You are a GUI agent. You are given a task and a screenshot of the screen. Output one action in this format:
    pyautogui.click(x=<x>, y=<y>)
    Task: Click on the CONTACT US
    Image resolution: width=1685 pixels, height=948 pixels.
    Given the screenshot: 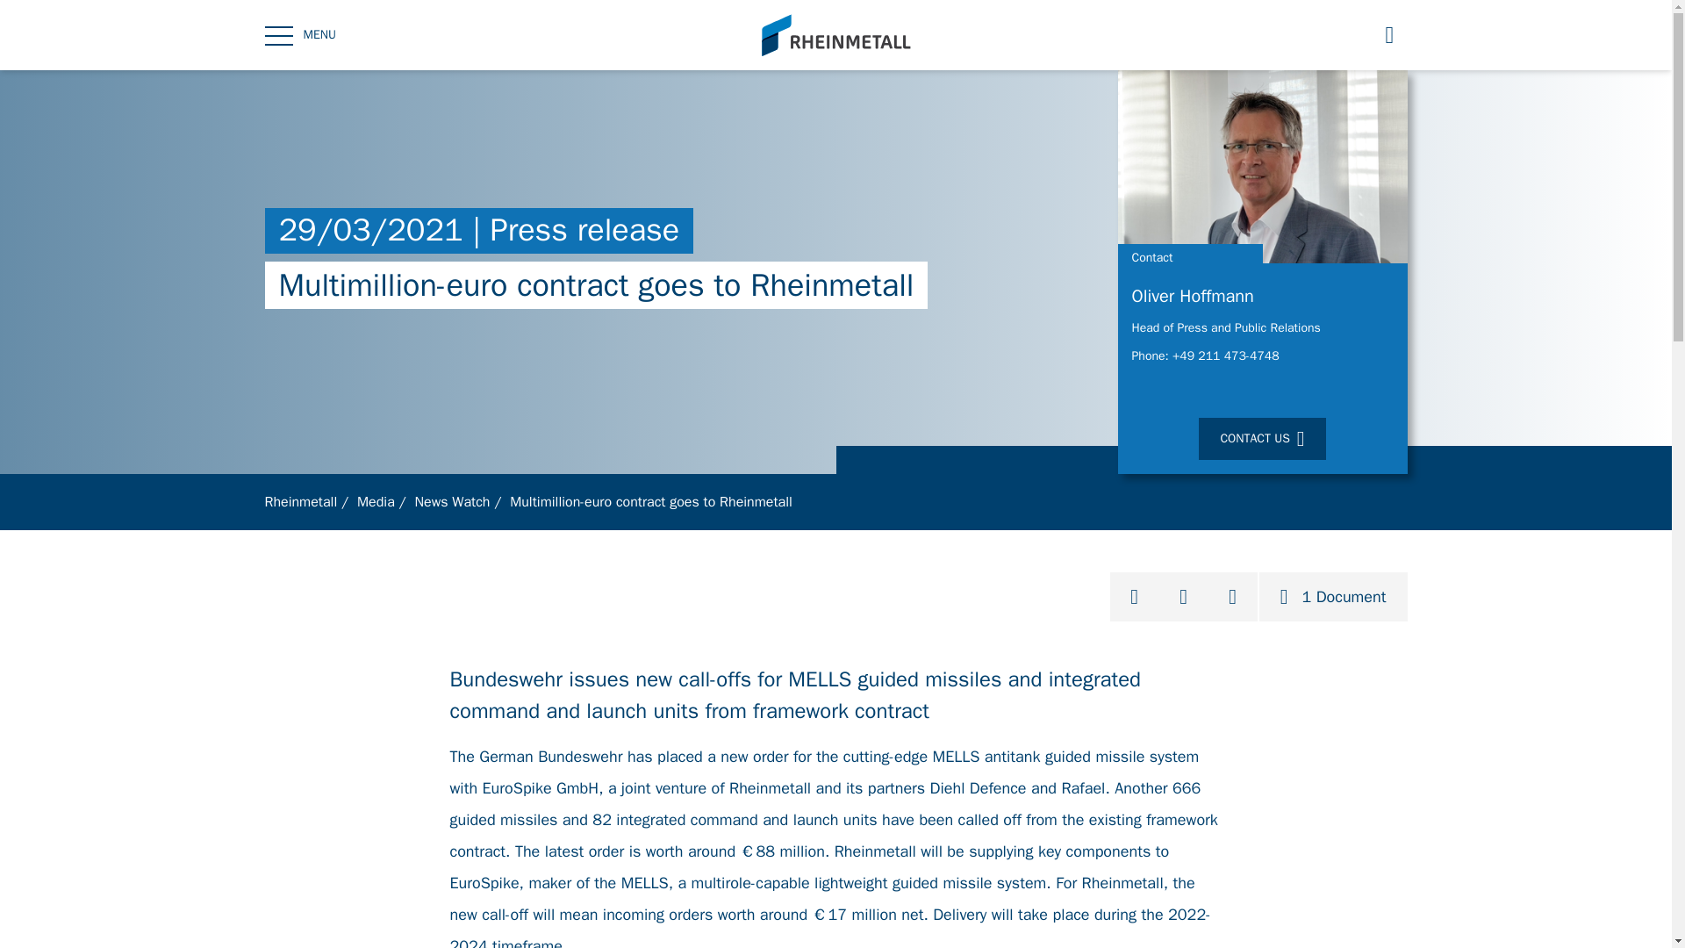 What is the action you would take?
    pyautogui.click(x=1261, y=439)
    